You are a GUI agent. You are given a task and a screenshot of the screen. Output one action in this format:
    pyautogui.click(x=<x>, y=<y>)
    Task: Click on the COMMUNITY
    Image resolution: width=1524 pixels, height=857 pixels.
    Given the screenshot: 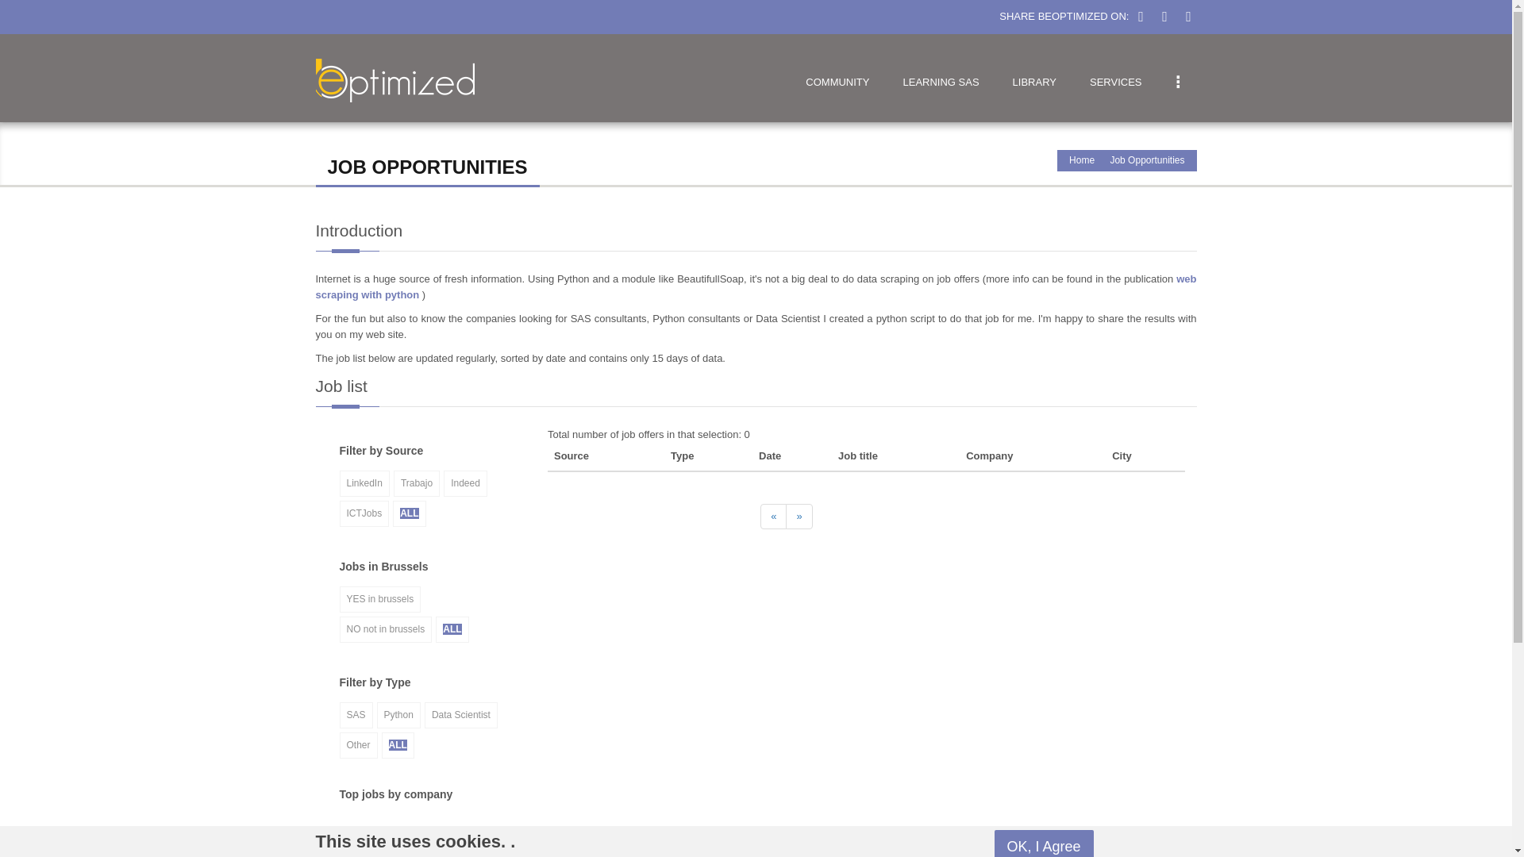 What is the action you would take?
    pyautogui.click(x=837, y=78)
    